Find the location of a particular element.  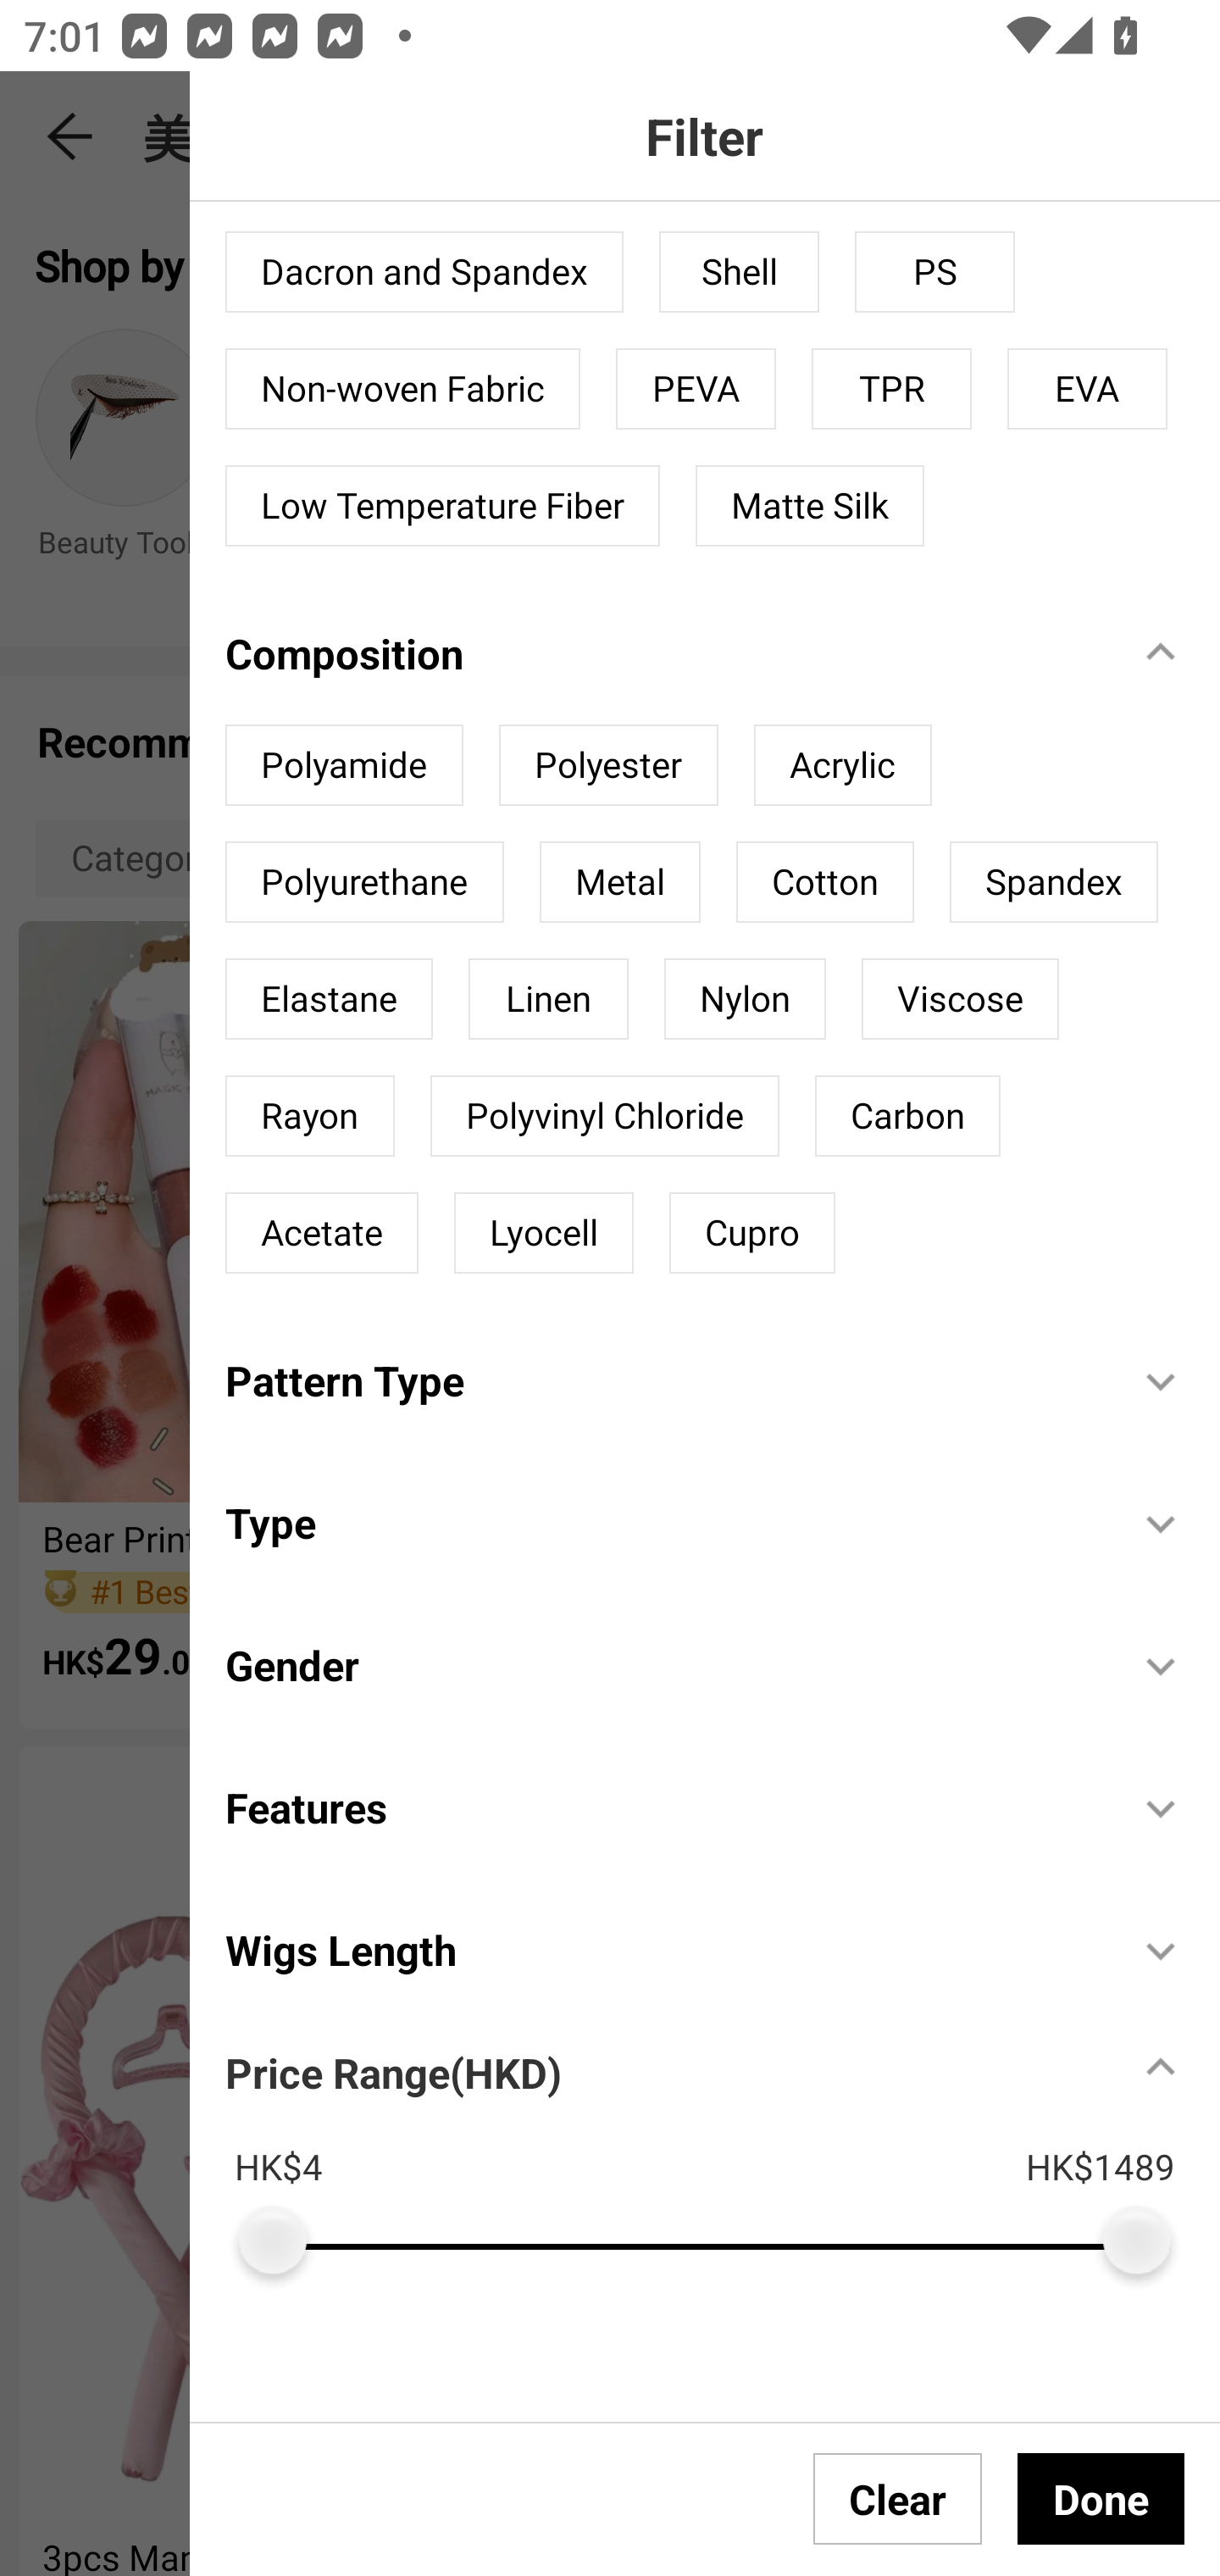

Carbon is located at coordinates (907, 1115).